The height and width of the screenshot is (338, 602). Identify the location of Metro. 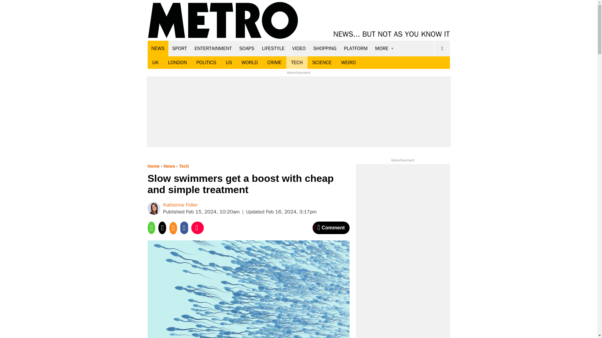
(223, 21).